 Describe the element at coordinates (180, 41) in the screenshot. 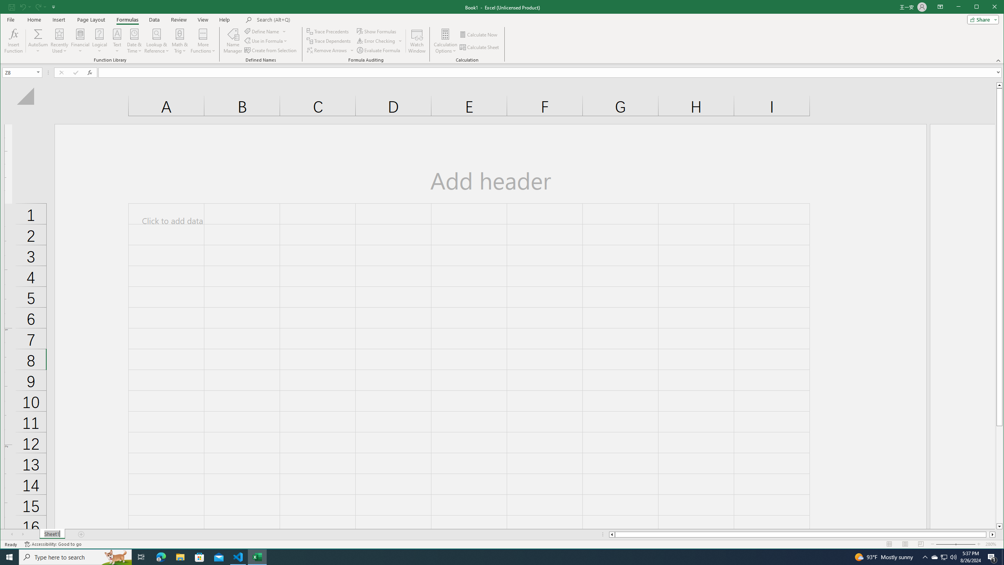

I see `Math & Trig` at that location.